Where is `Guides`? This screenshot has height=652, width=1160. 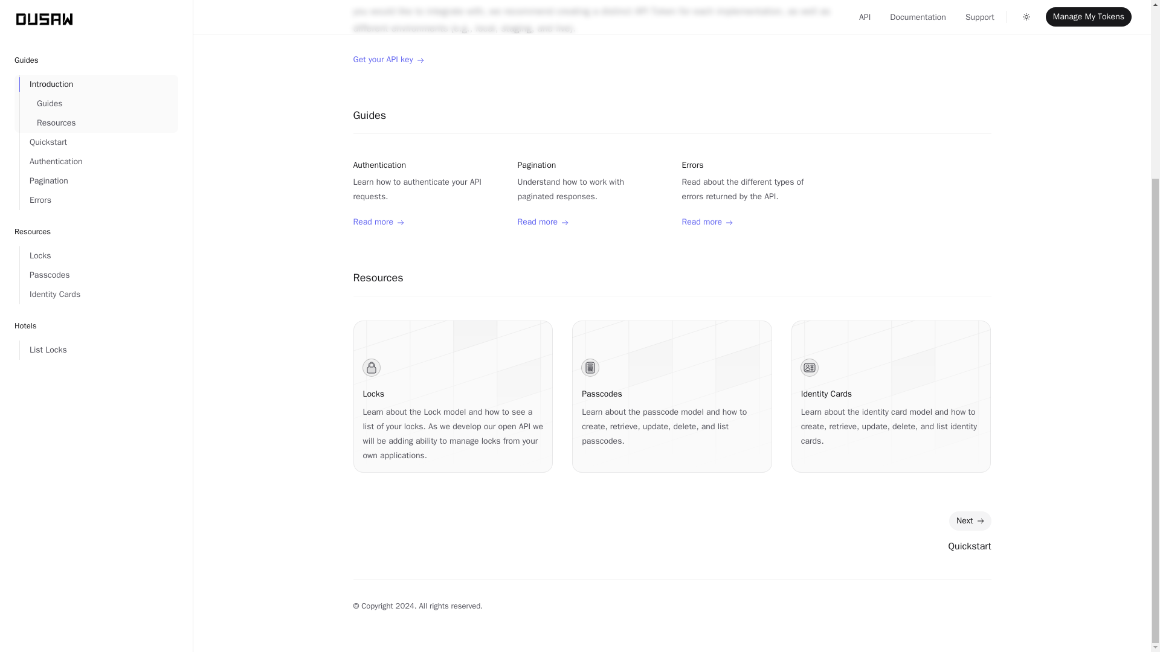 Guides is located at coordinates (369, 115).